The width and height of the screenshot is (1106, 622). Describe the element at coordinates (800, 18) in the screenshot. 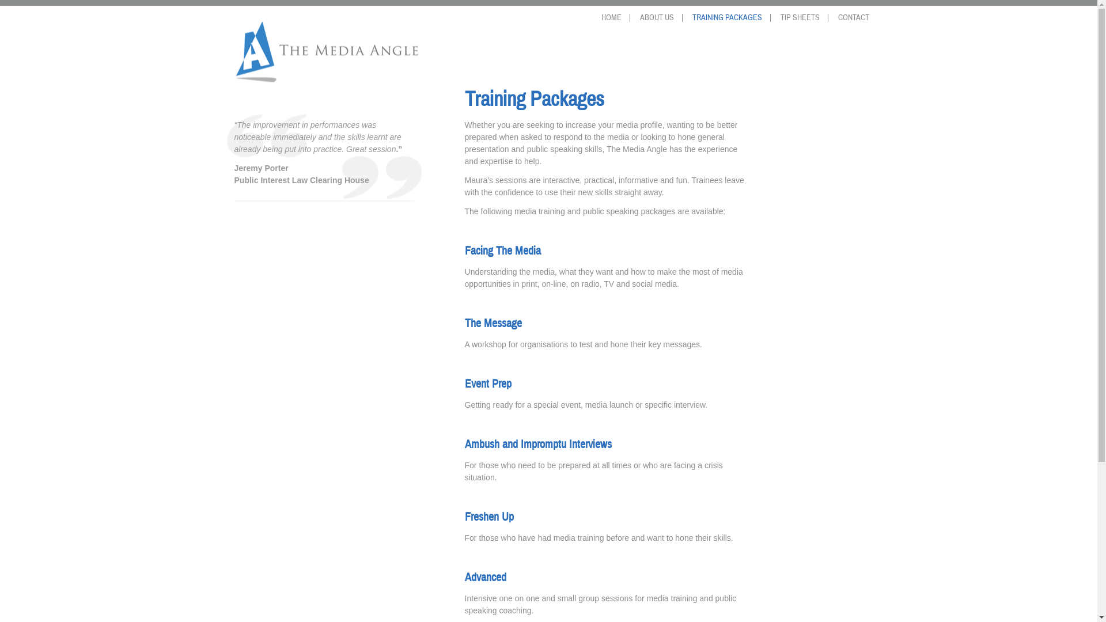

I see `TIP SHEETS` at that location.